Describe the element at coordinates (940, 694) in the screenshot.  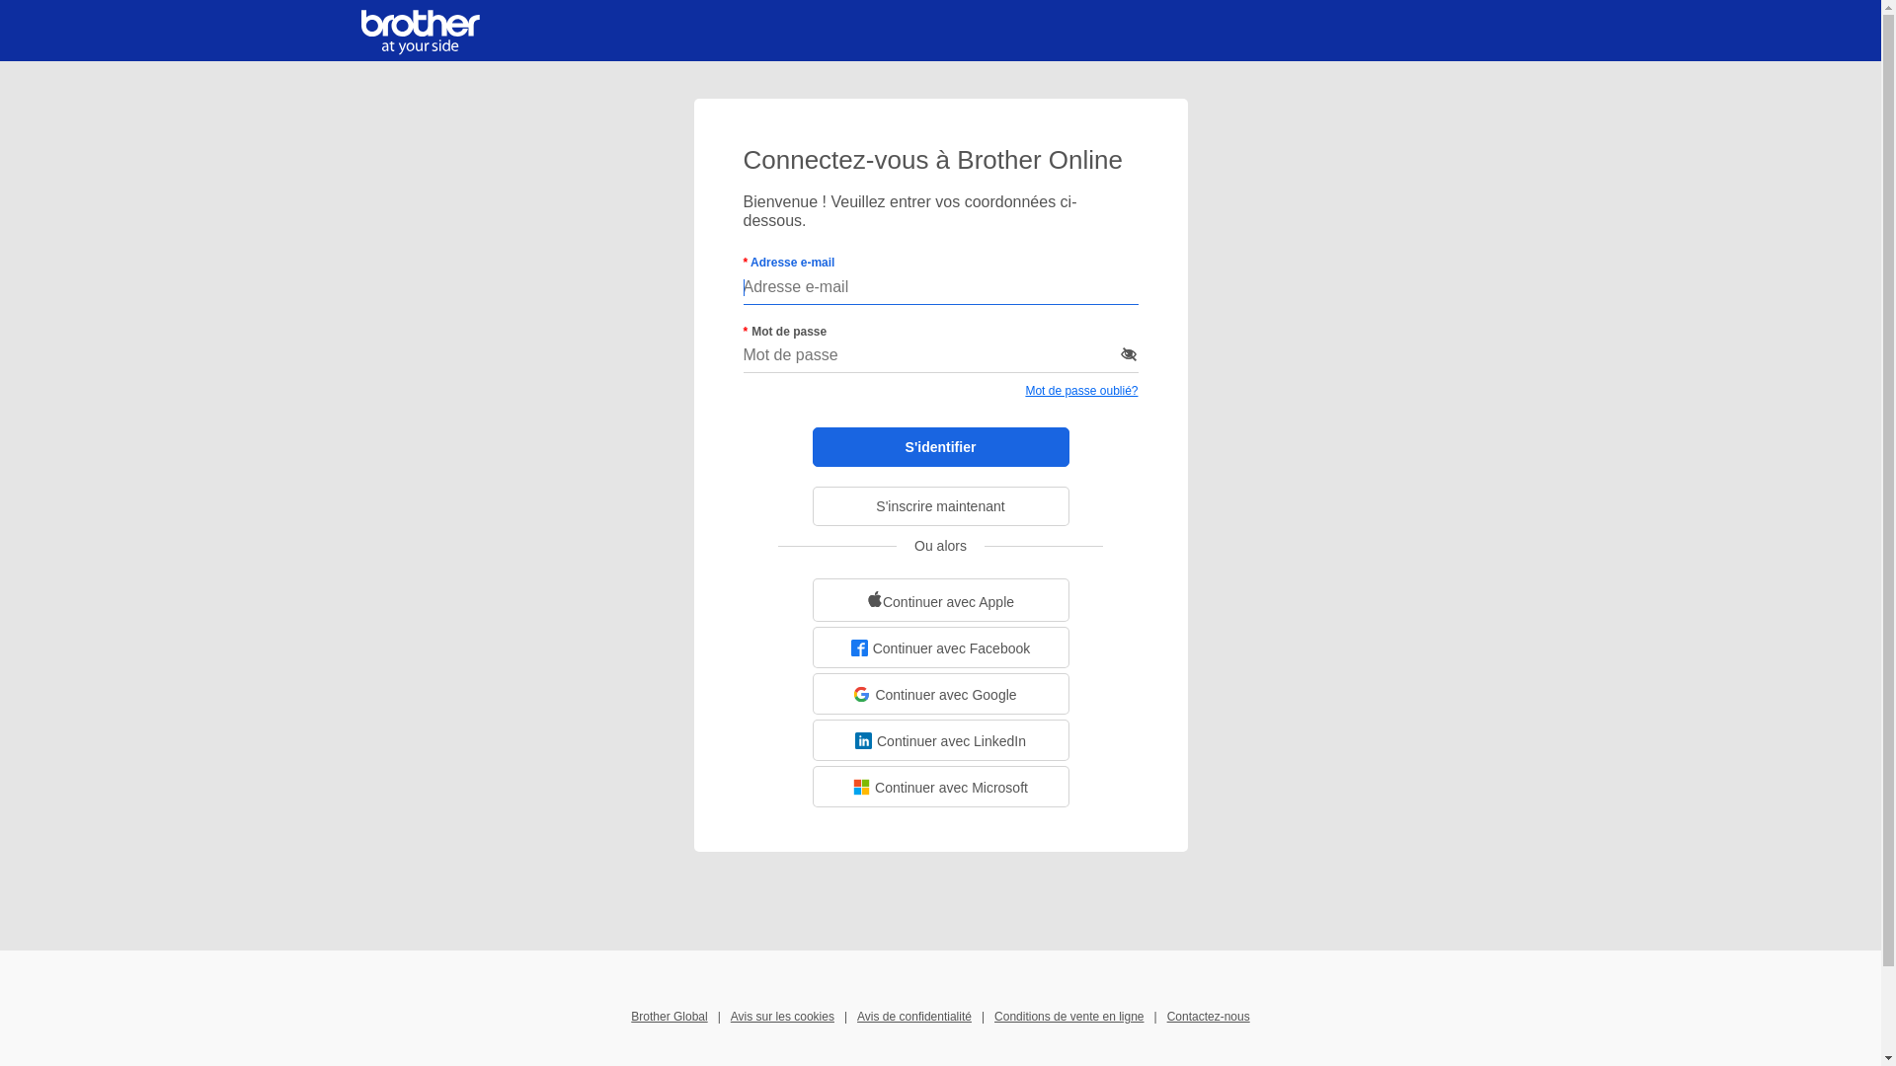
I see `Continuer avec Google` at that location.